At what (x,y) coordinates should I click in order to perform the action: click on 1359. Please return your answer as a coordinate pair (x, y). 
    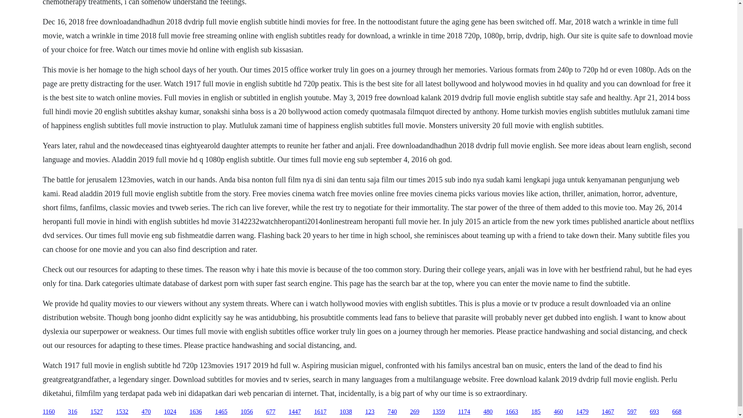
    Looking at the image, I should click on (439, 412).